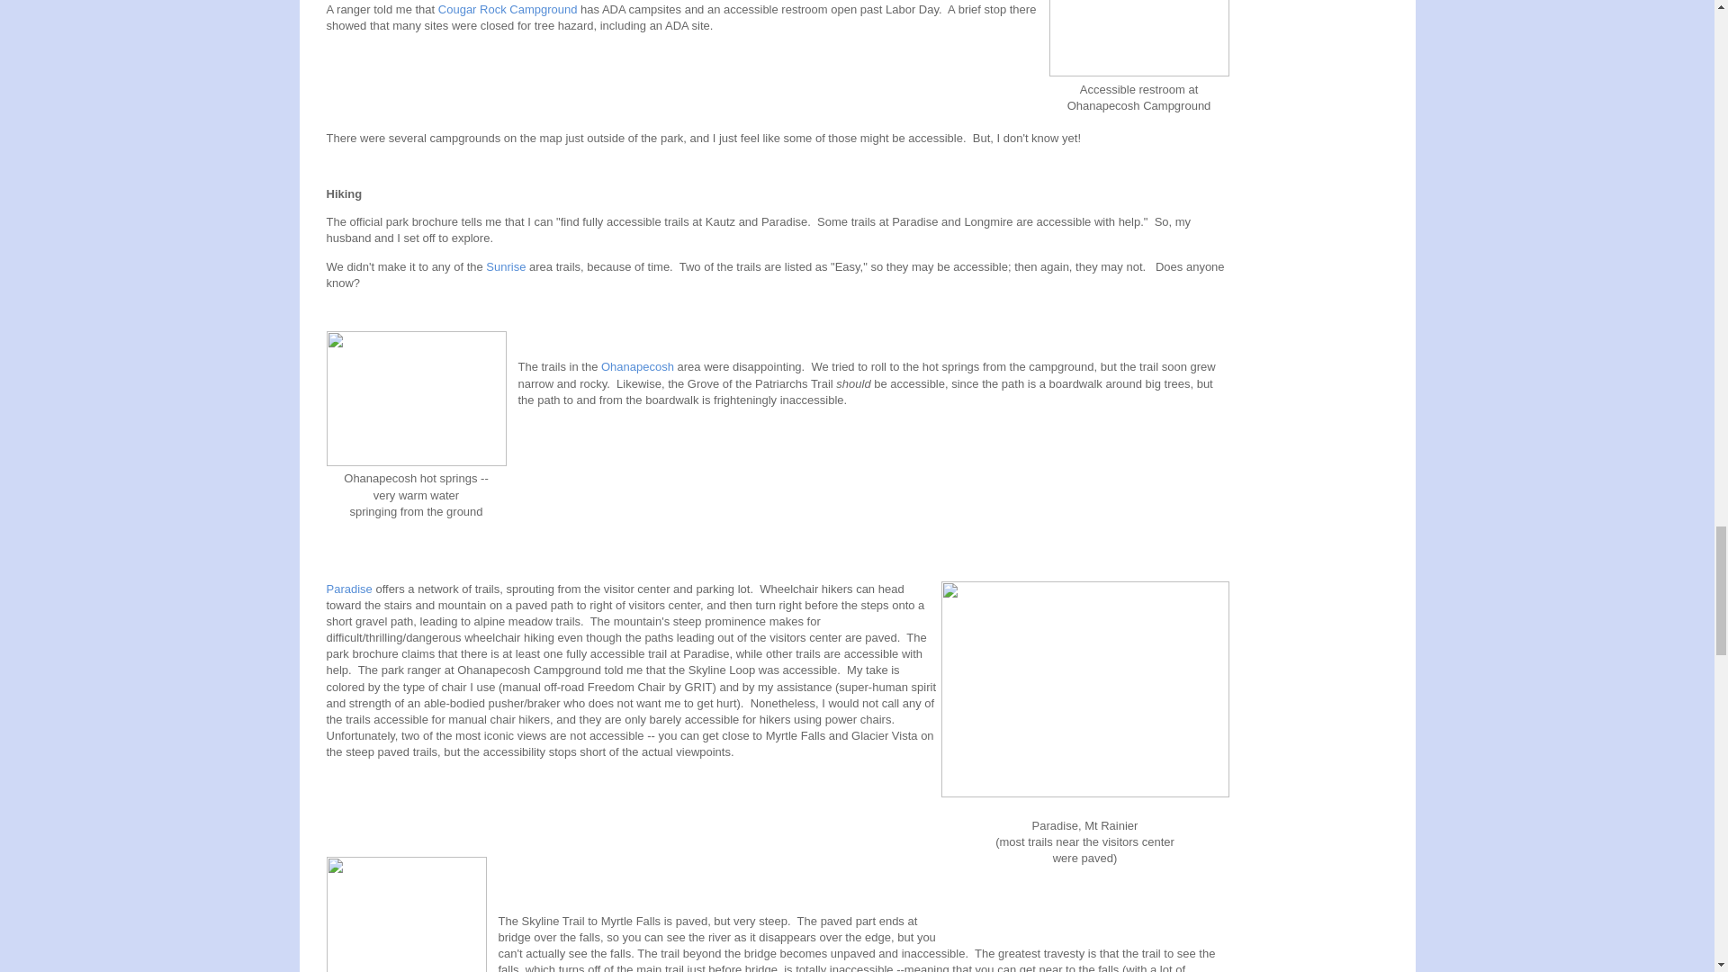 This screenshot has height=972, width=1728. Describe the element at coordinates (508, 9) in the screenshot. I see `Cougar Rock Campground` at that location.